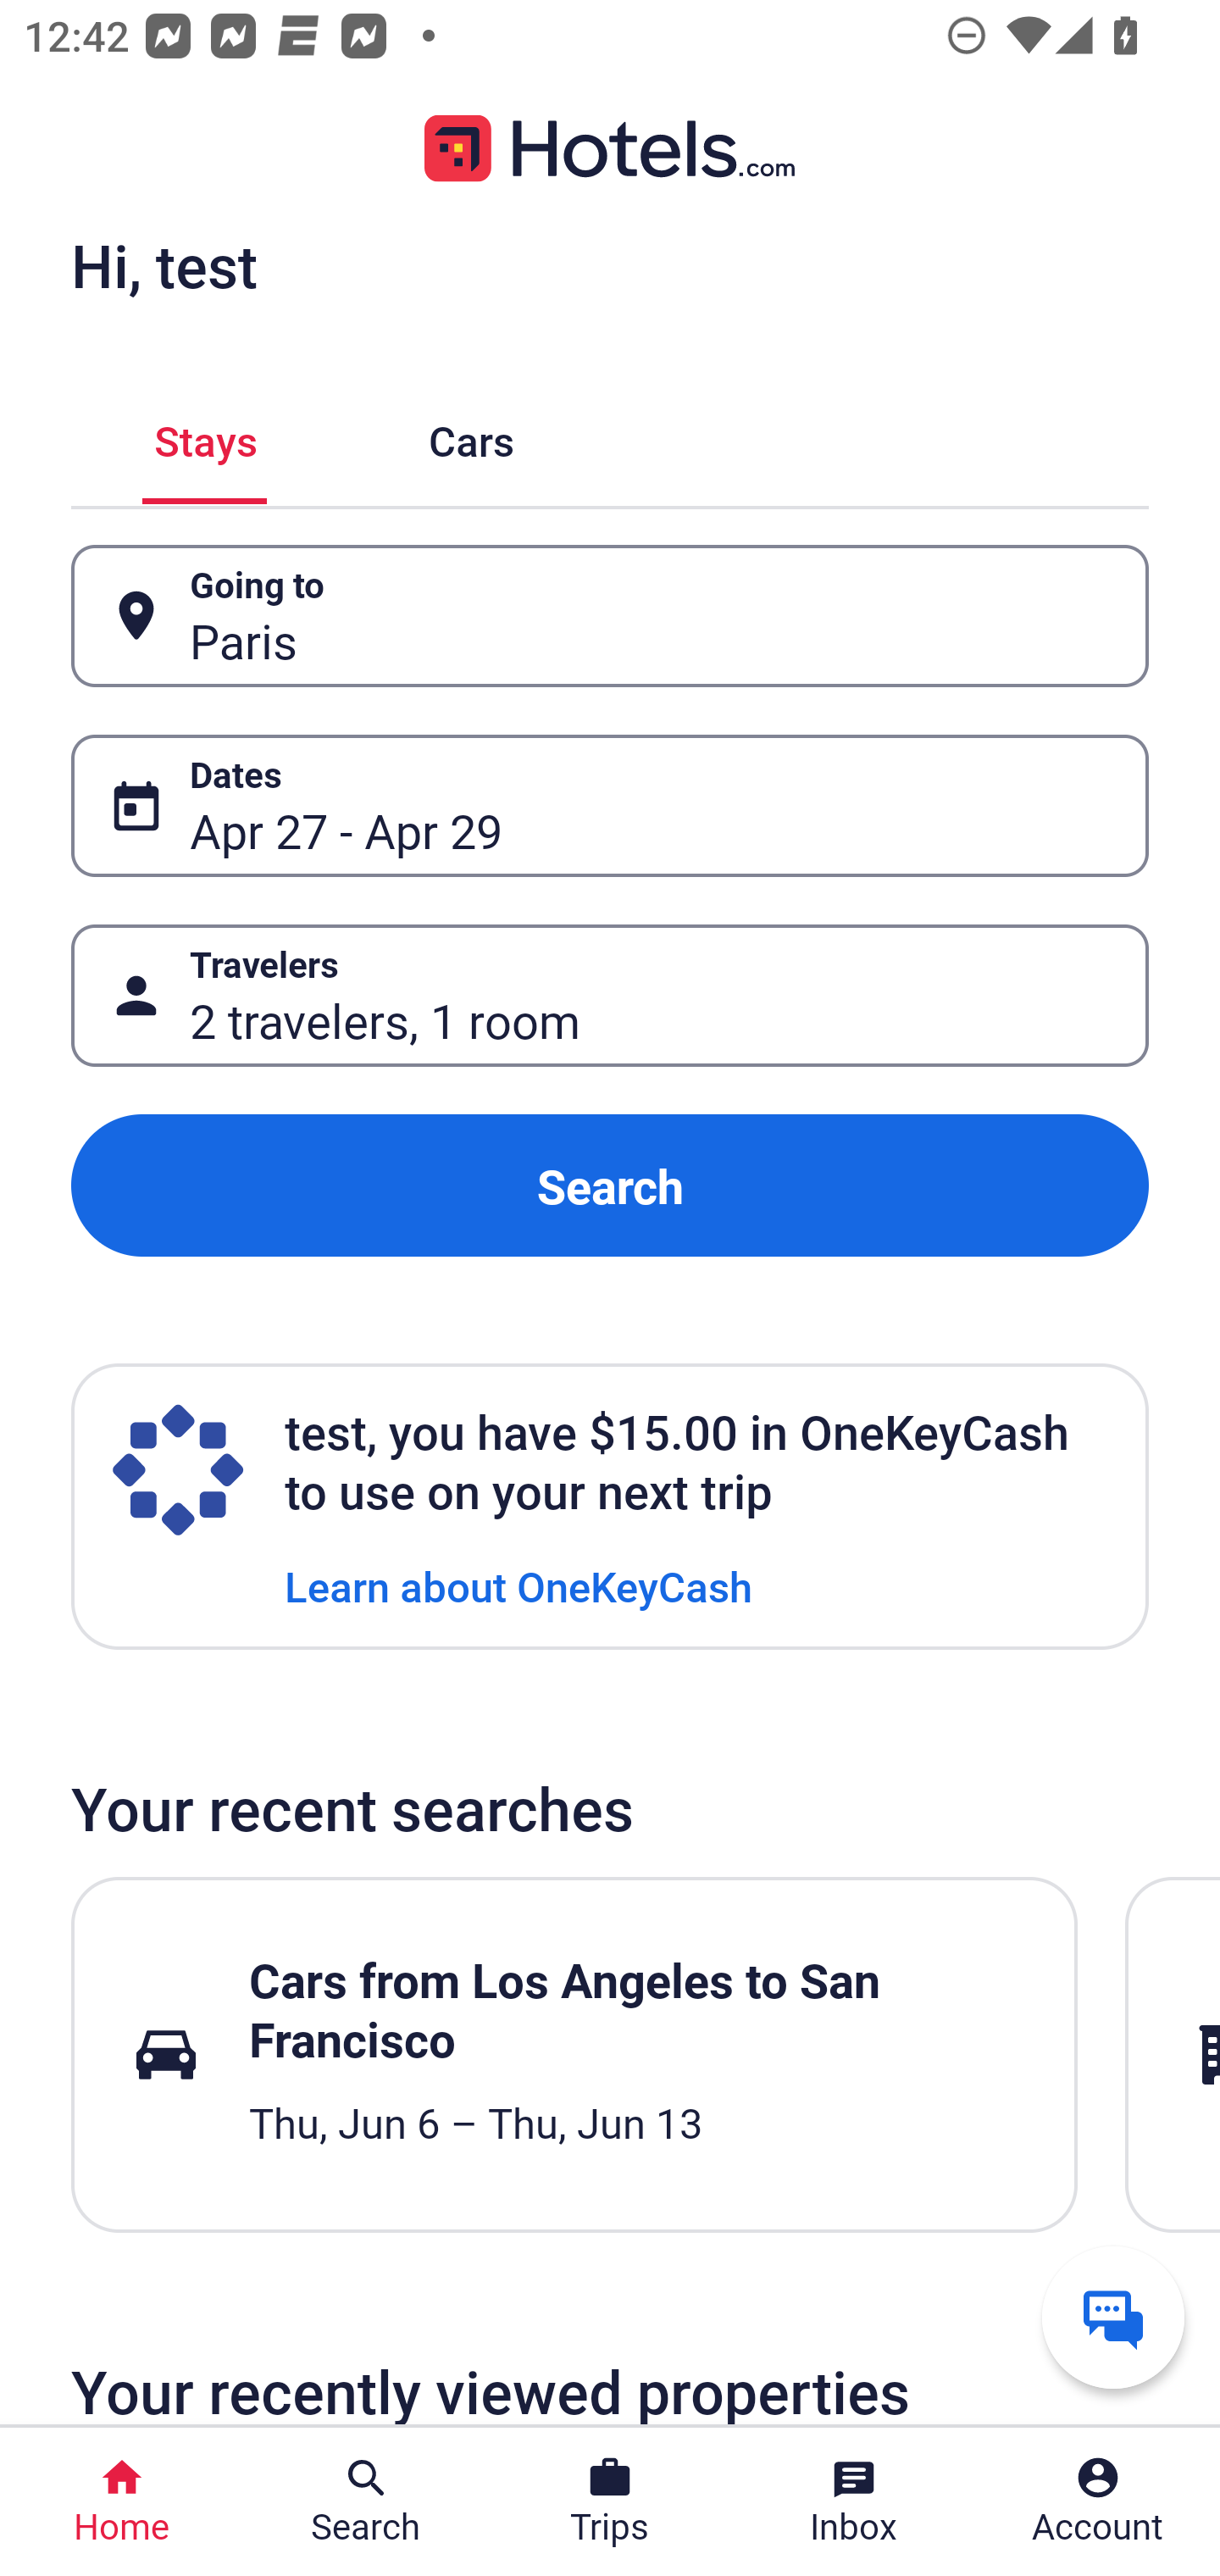 The width and height of the screenshot is (1220, 2576). Describe the element at coordinates (854, 2501) in the screenshot. I see `Inbox Inbox Button` at that location.